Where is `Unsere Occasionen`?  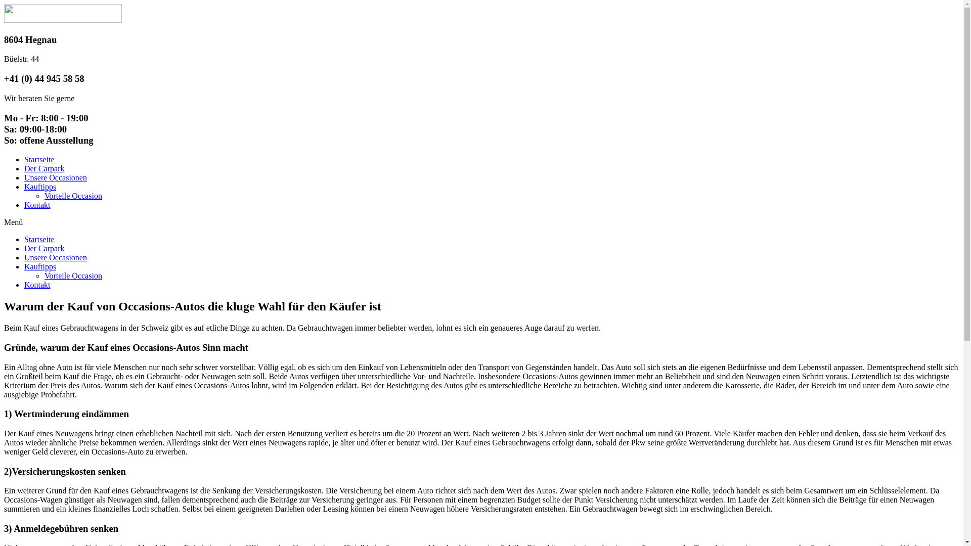
Unsere Occasionen is located at coordinates (56, 178).